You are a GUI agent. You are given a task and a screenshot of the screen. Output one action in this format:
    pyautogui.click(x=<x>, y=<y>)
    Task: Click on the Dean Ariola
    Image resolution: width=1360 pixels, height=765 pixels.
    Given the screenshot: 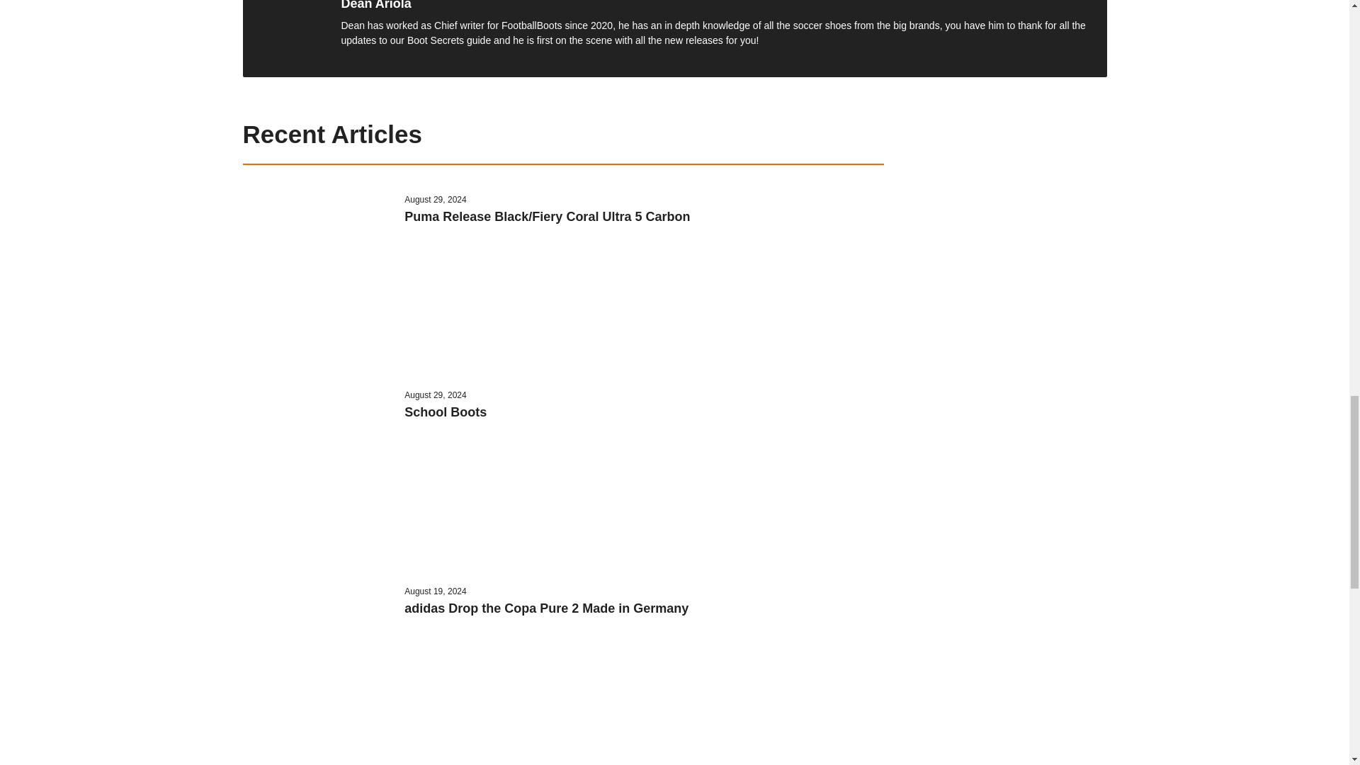 What is the action you would take?
    pyautogui.click(x=376, y=5)
    